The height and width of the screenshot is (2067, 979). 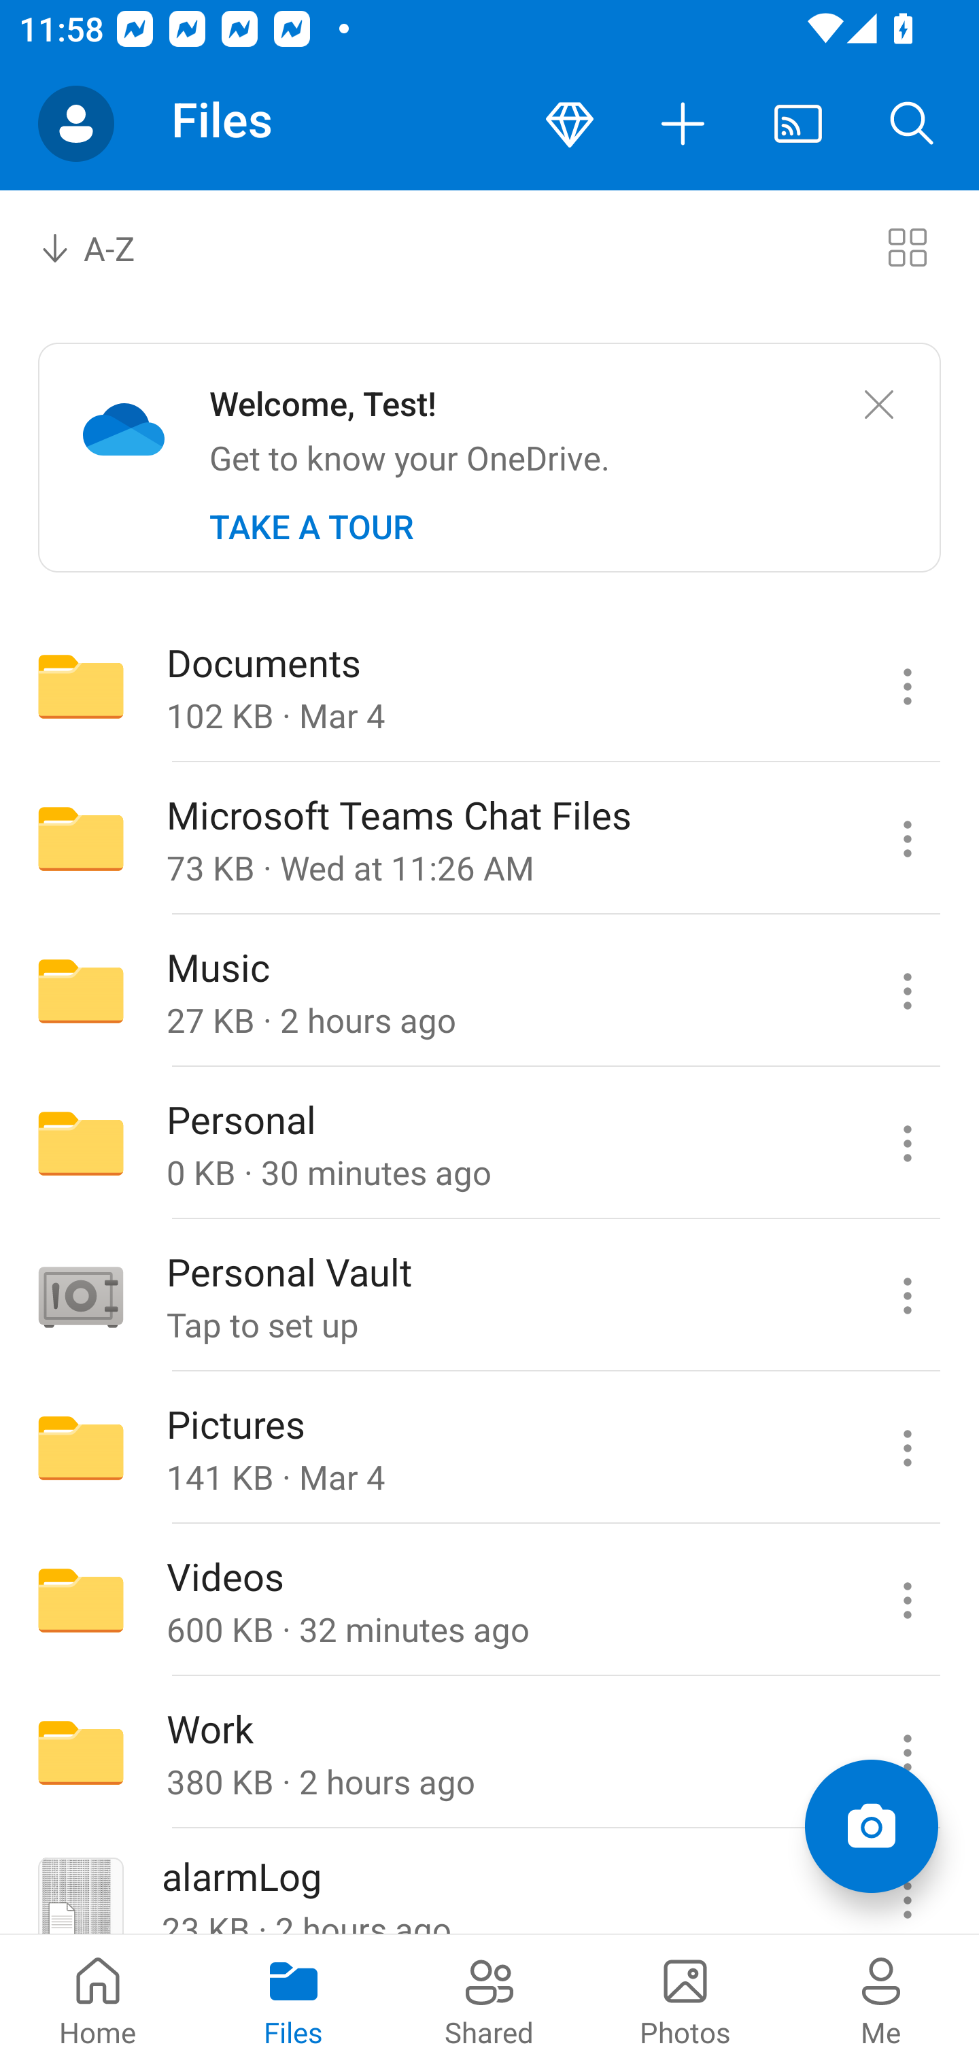 What do you see at coordinates (685, 2000) in the screenshot?
I see `Photos pivot Photos` at bounding box center [685, 2000].